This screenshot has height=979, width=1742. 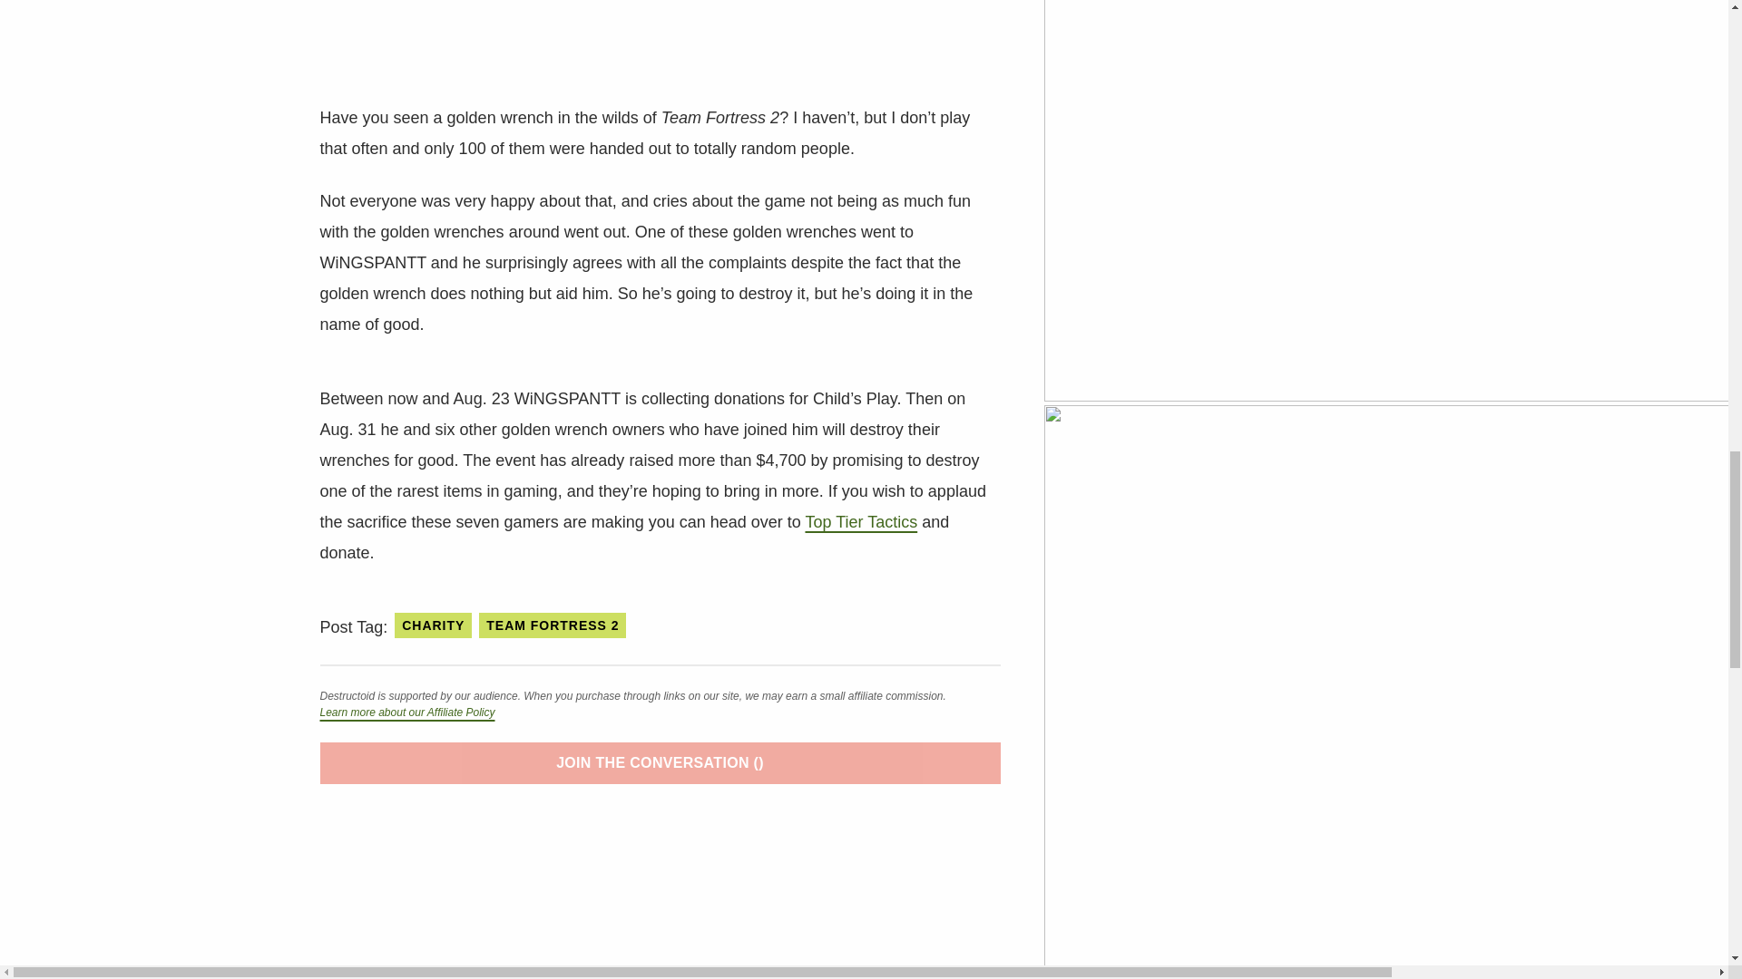 What do you see at coordinates (434, 625) in the screenshot?
I see `CHARITY` at bounding box center [434, 625].